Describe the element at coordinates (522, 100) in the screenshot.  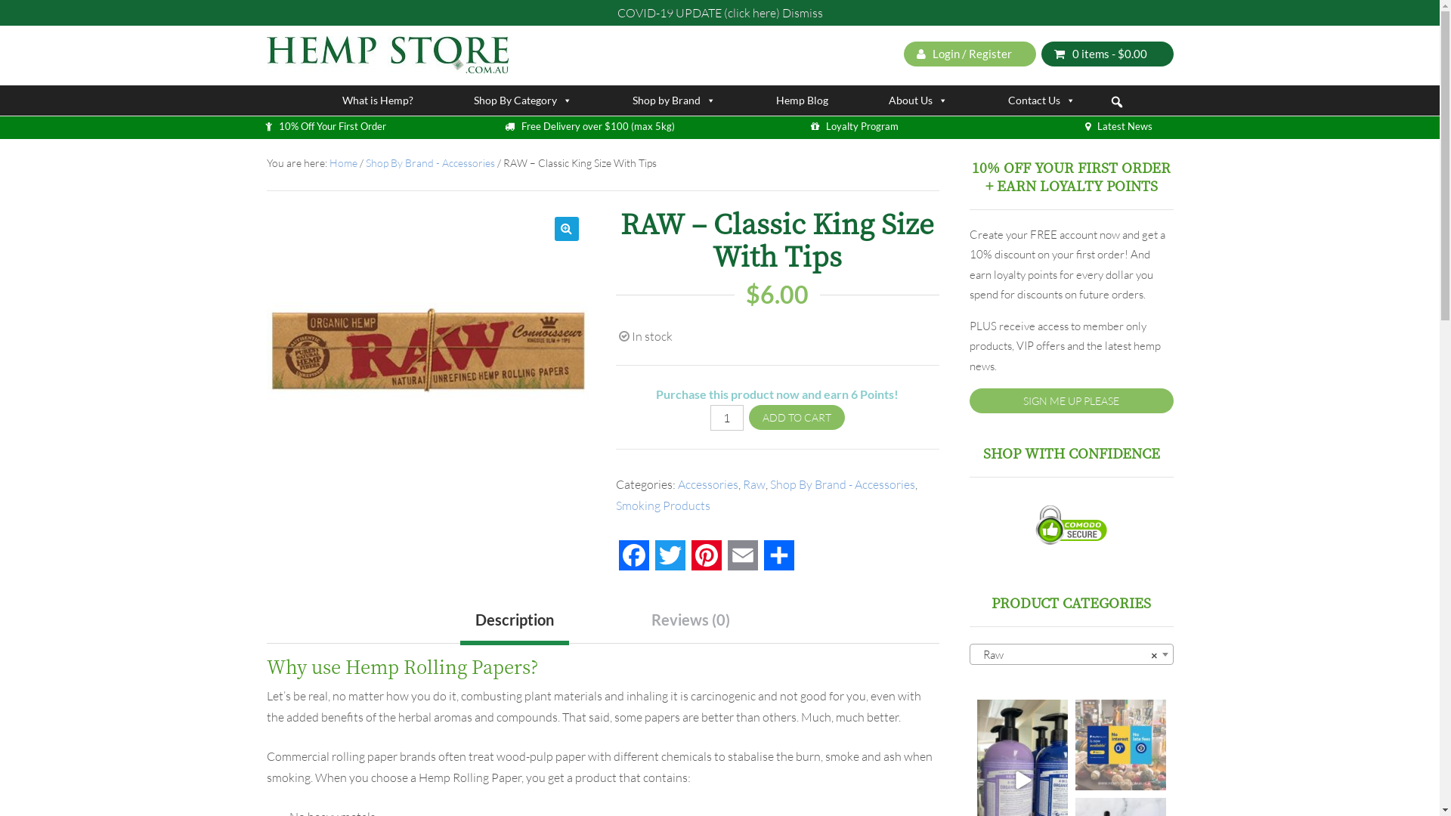
I see `Shop By Category` at that location.